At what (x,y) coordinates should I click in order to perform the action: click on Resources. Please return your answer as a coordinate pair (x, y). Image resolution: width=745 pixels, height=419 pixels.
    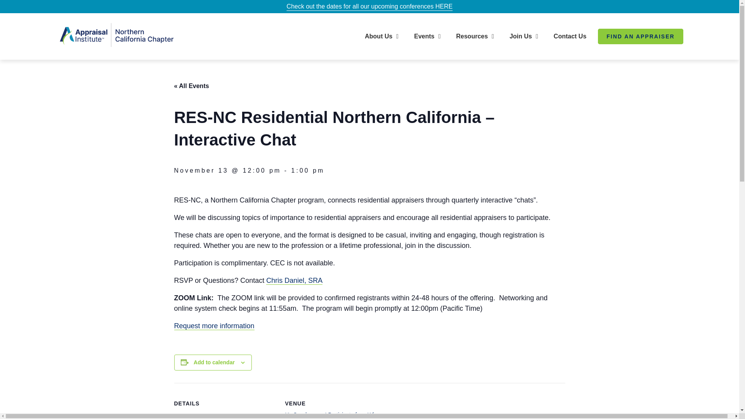
    Looking at the image, I should click on (477, 36).